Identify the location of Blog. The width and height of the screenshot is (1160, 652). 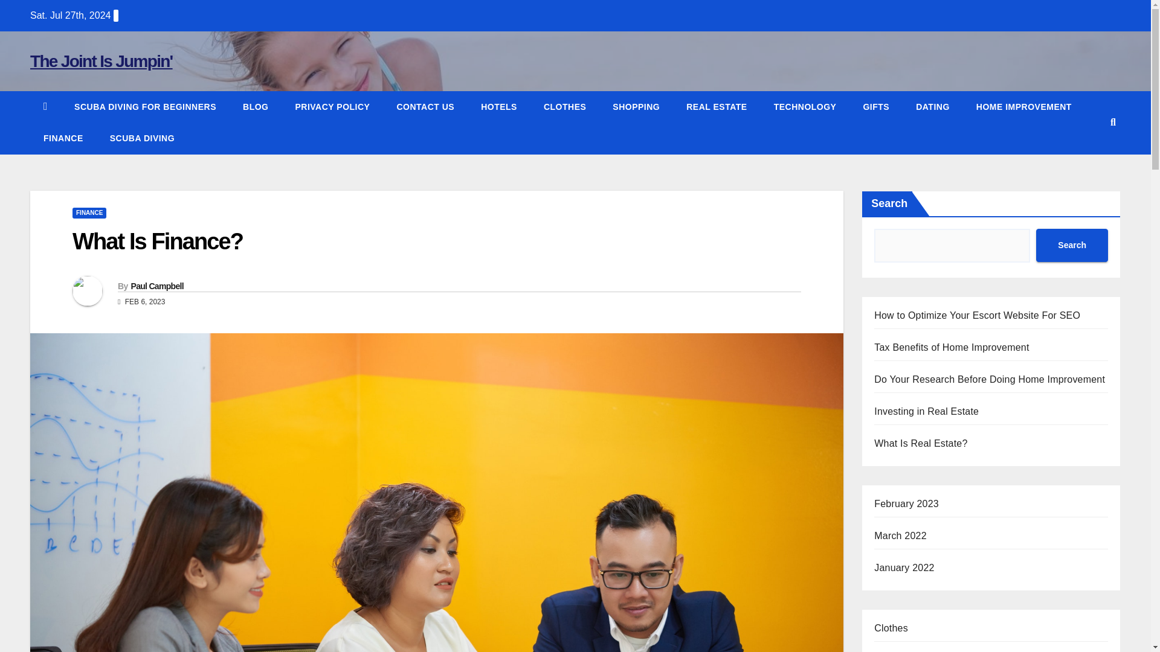
(256, 107).